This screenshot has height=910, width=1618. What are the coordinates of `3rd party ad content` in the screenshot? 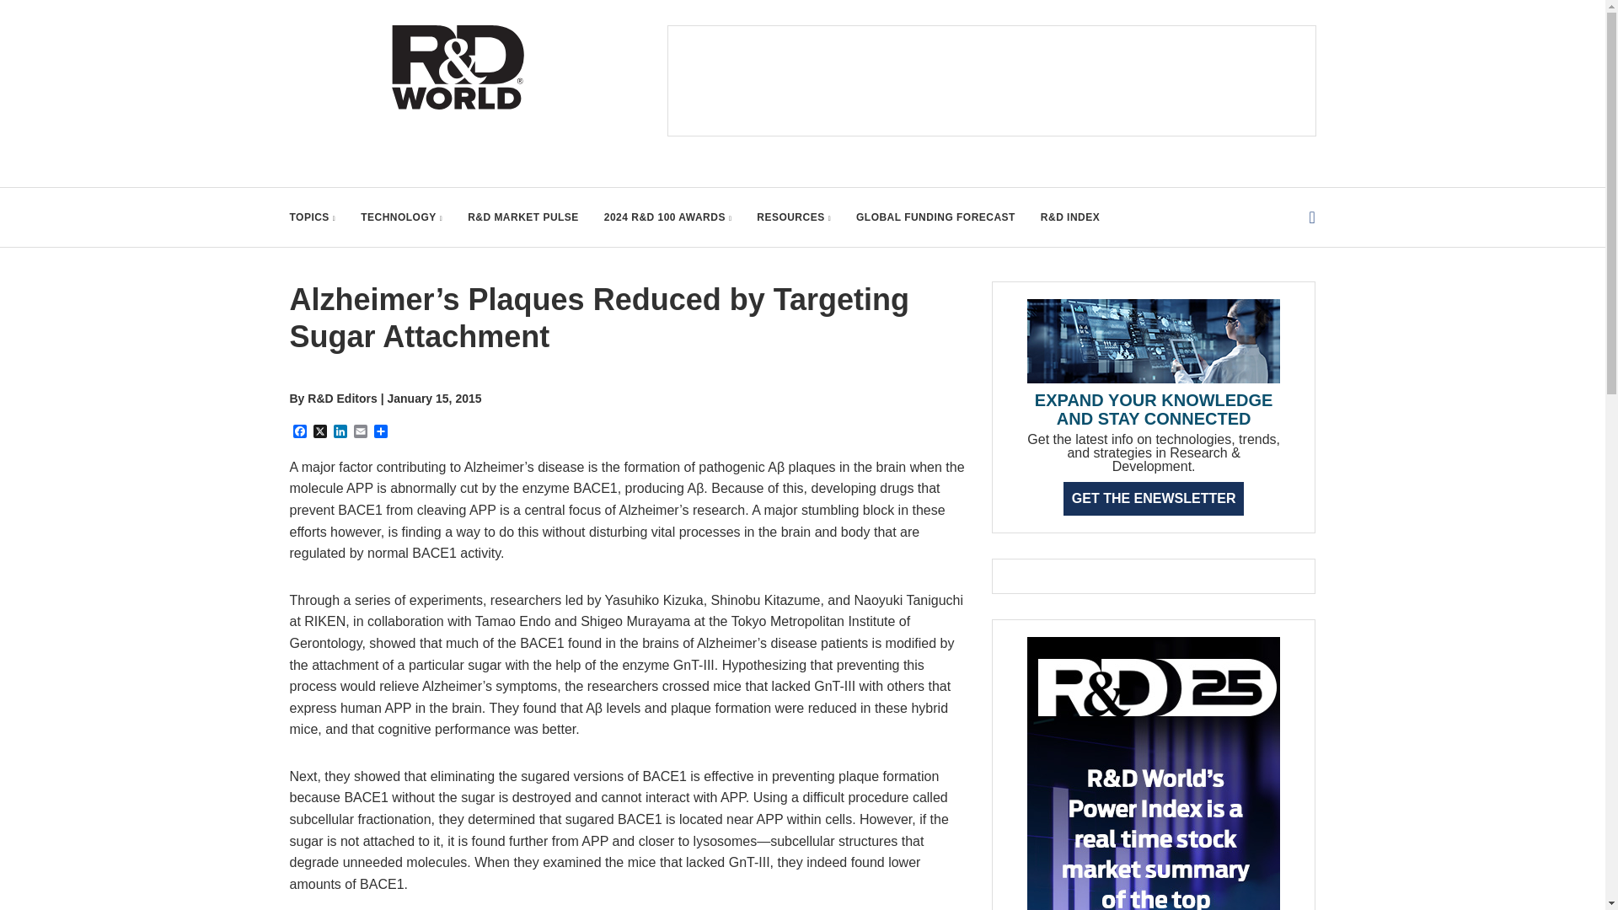 It's located at (991, 81).